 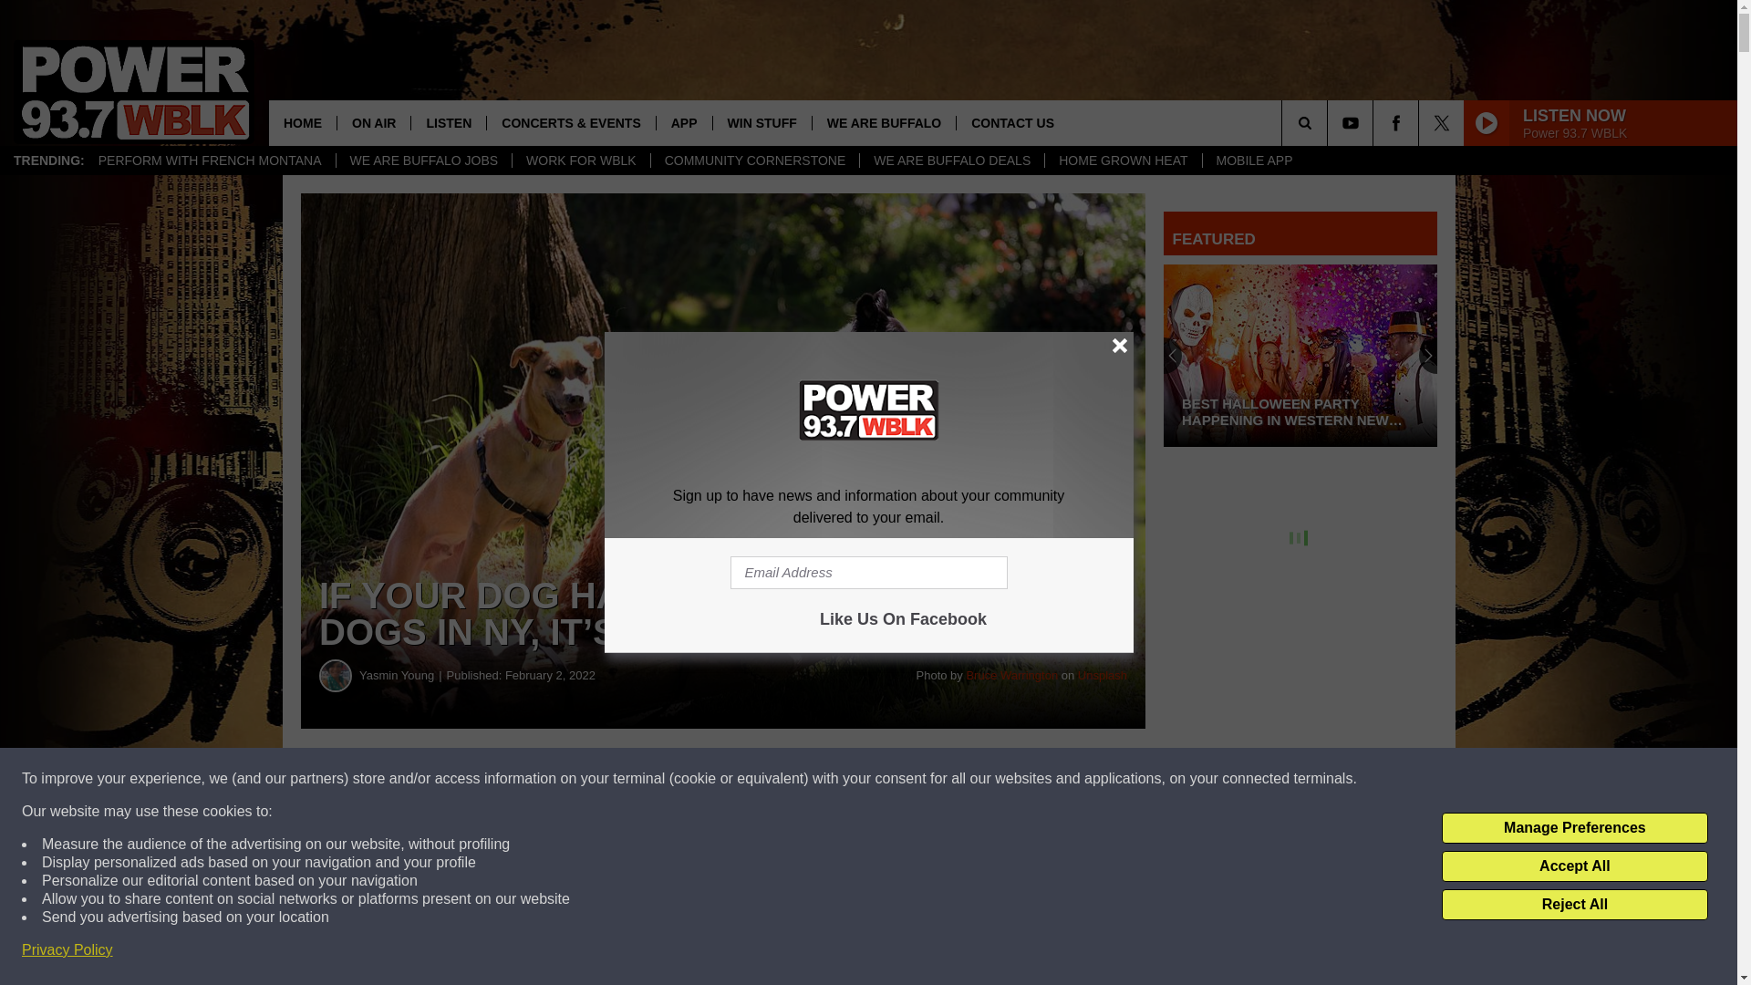 I want to click on HOME, so click(x=303, y=122).